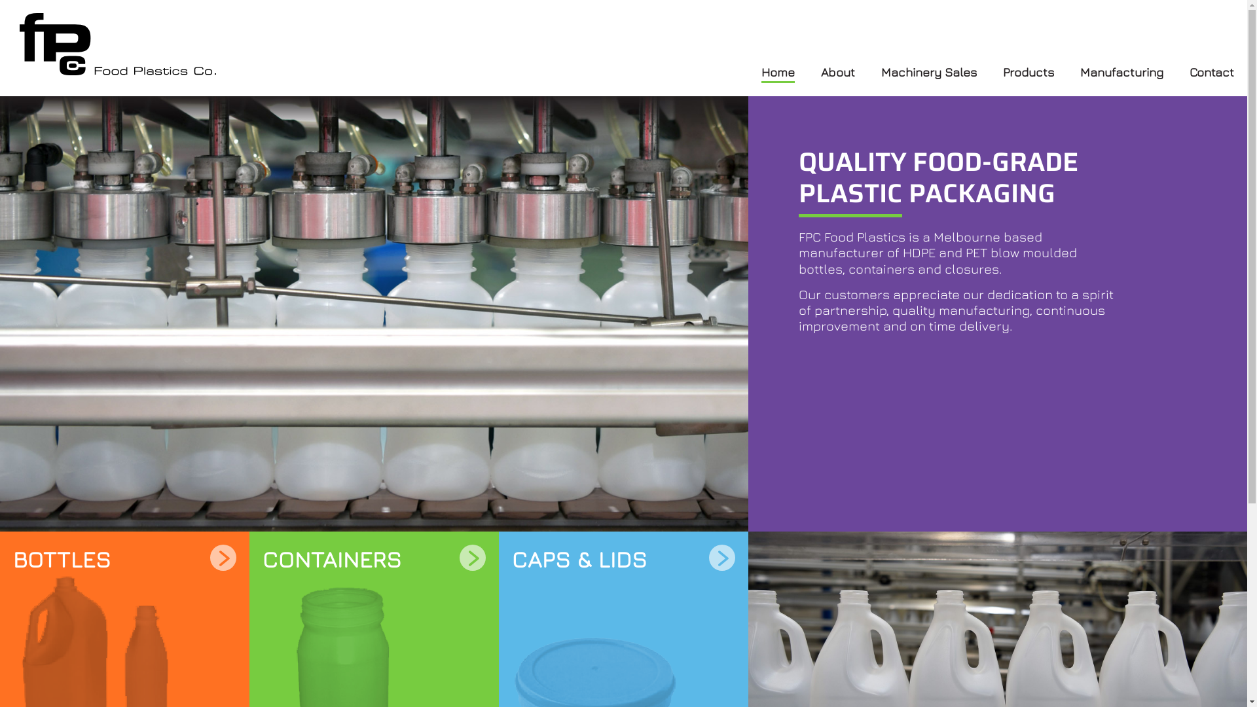 The width and height of the screenshot is (1257, 707). What do you see at coordinates (1029, 73) in the screenshot?
I see `Products` at bounding box center [1029, 73].